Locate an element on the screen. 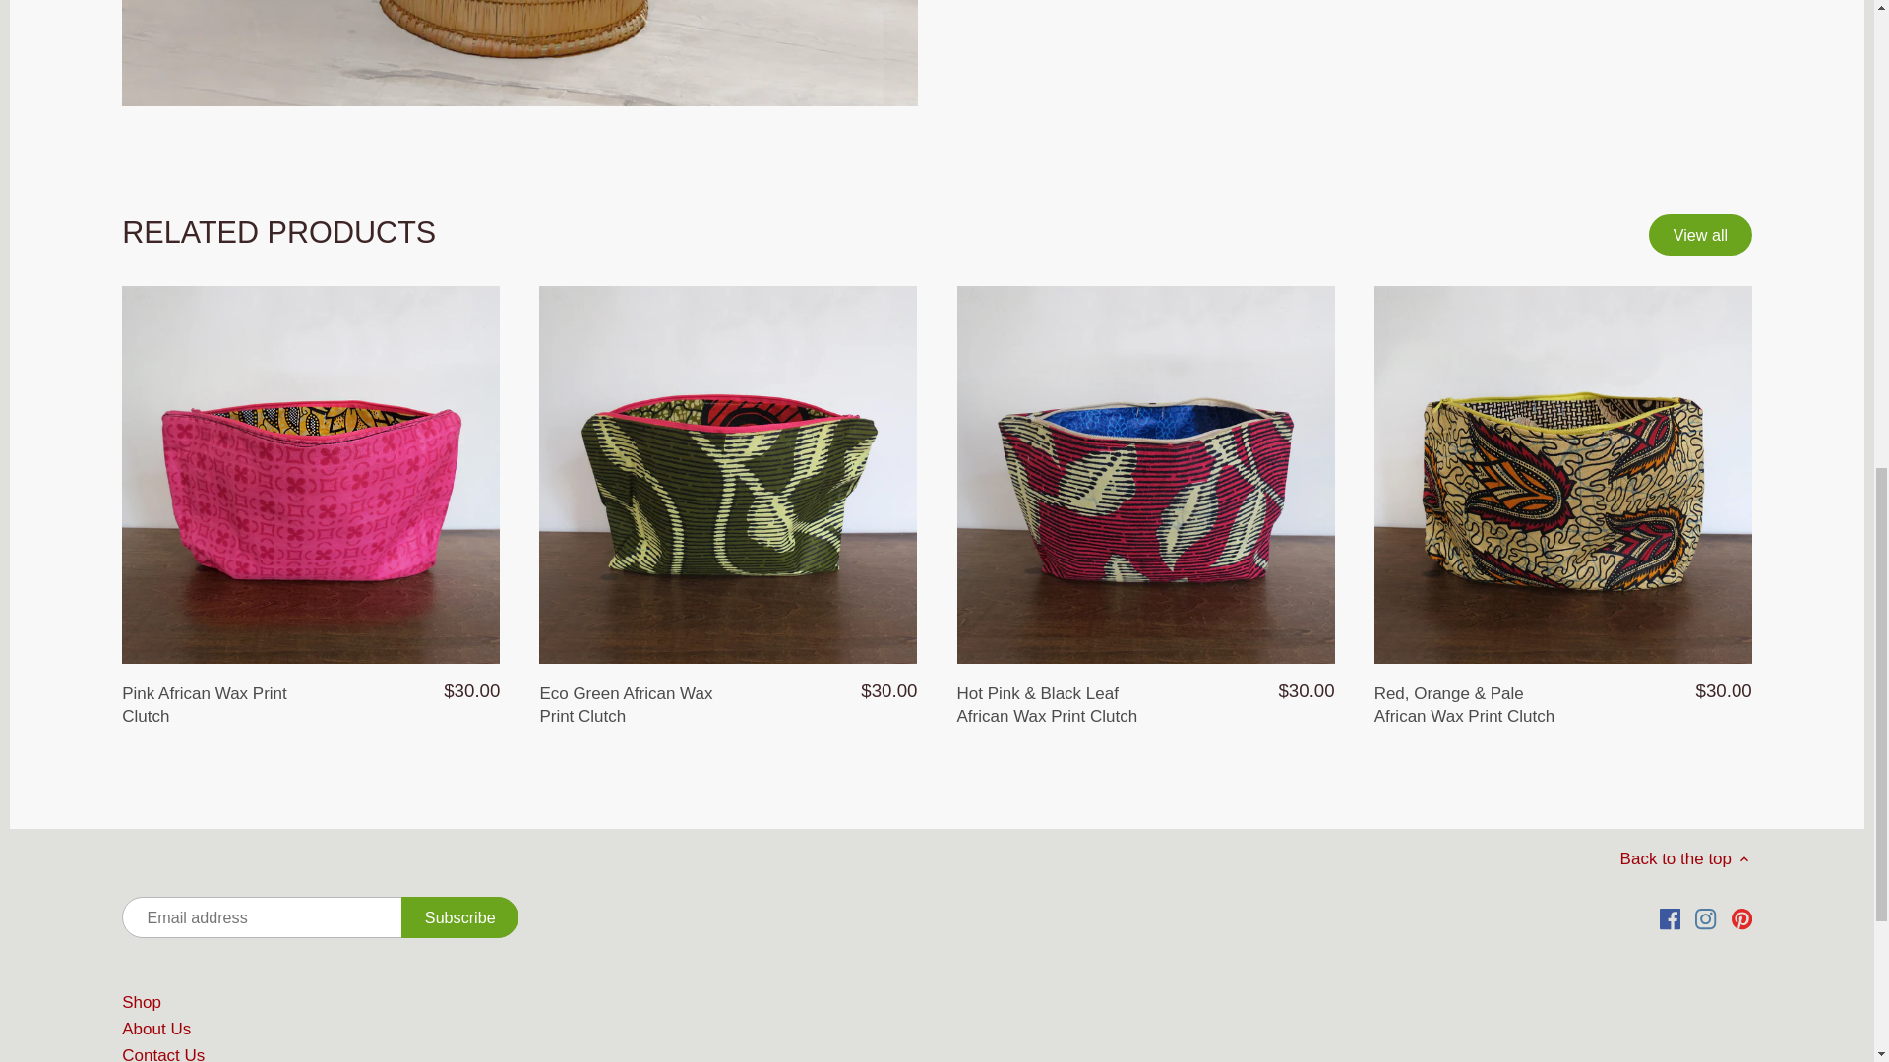  Facebook is located at coordinates (1671, 918).